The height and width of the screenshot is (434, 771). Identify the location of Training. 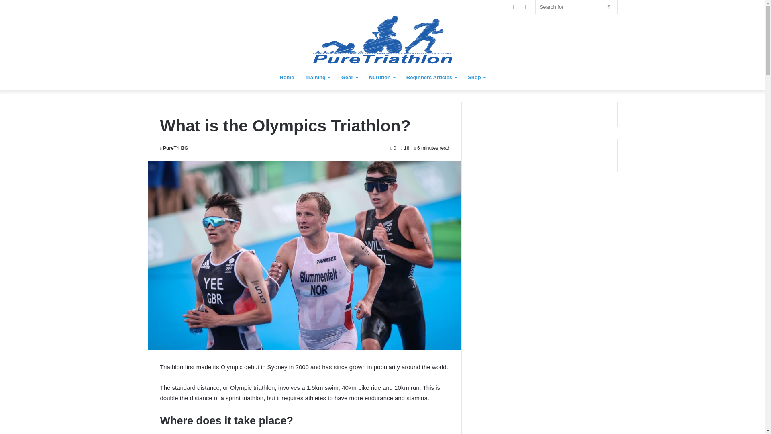
(317, 77).